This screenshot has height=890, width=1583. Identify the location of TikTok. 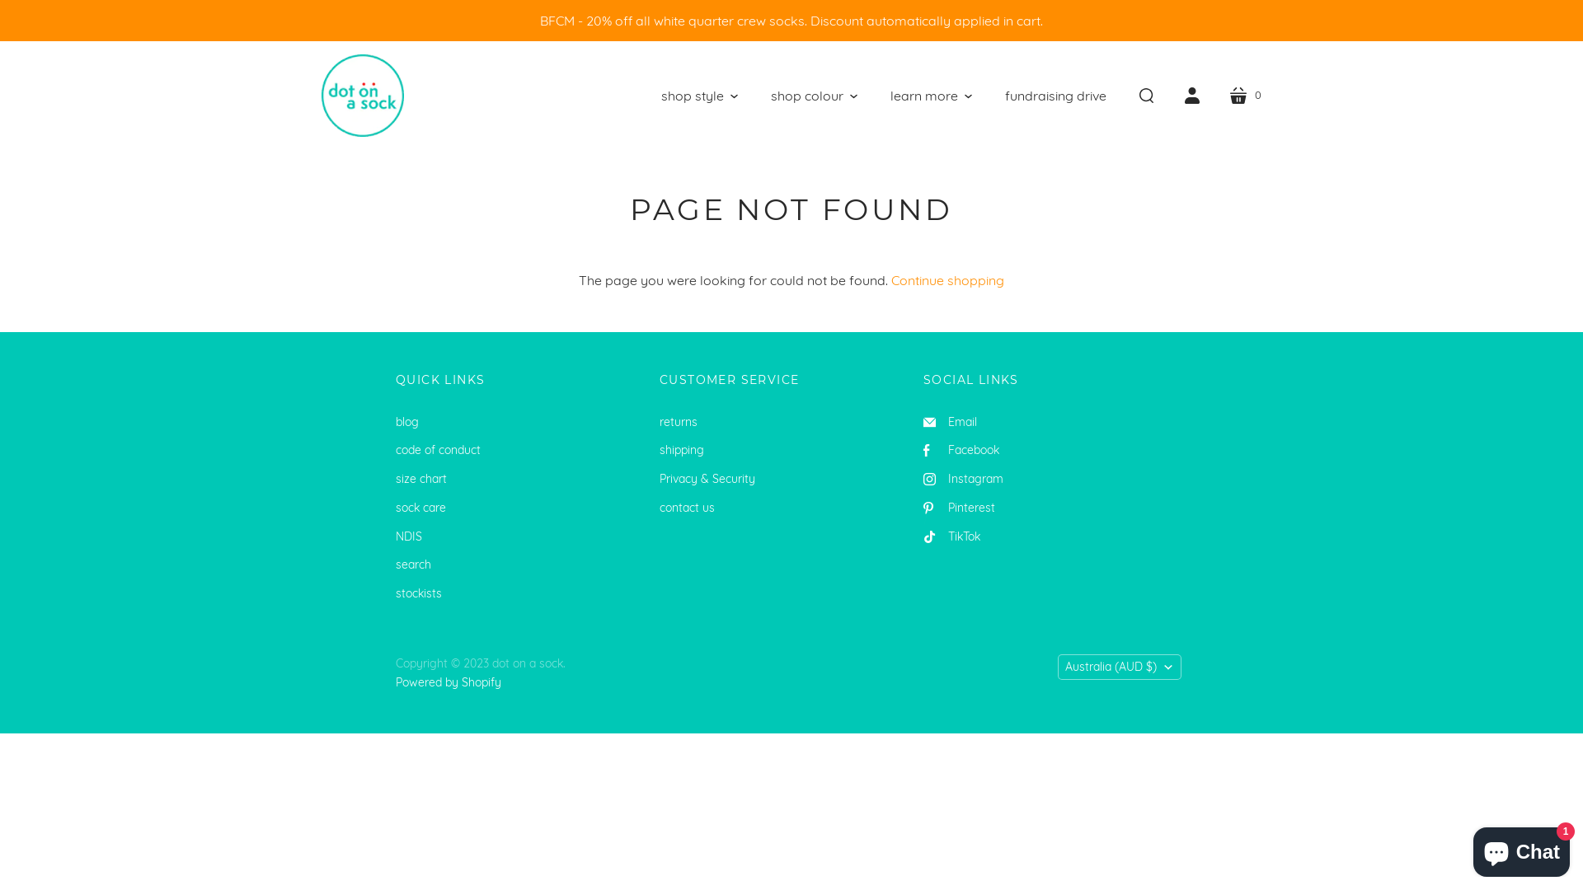
(951, 536).